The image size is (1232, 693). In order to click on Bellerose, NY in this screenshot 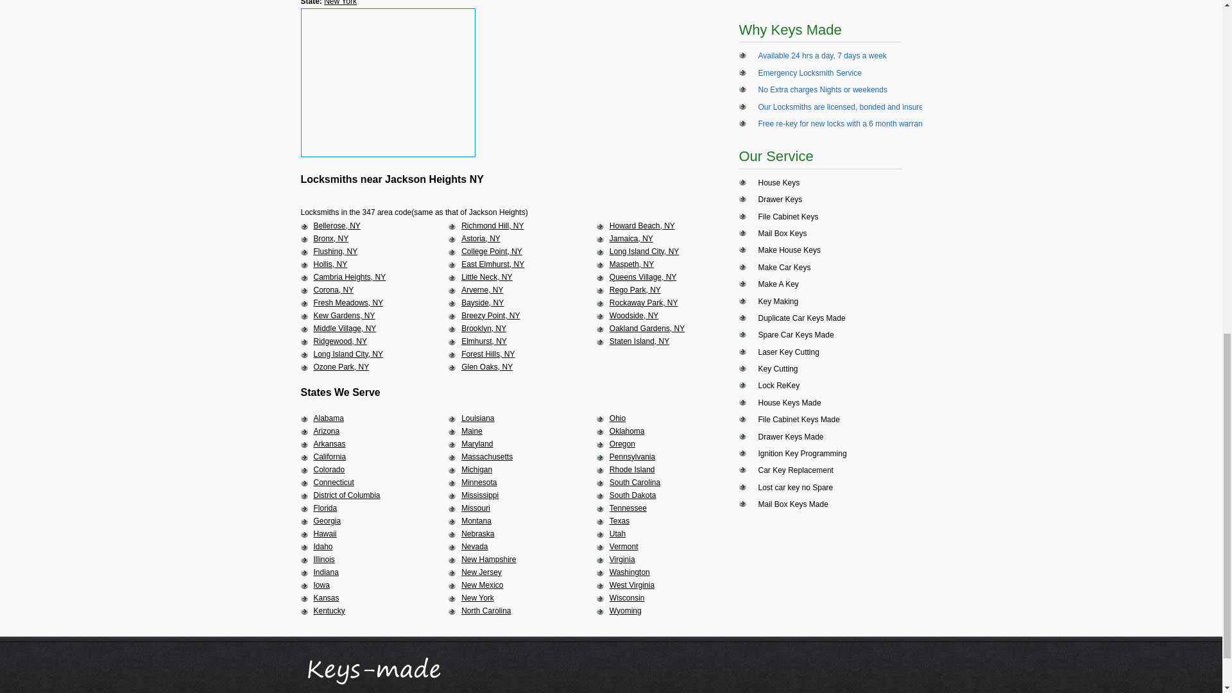, I will do `click(336, 225)`.